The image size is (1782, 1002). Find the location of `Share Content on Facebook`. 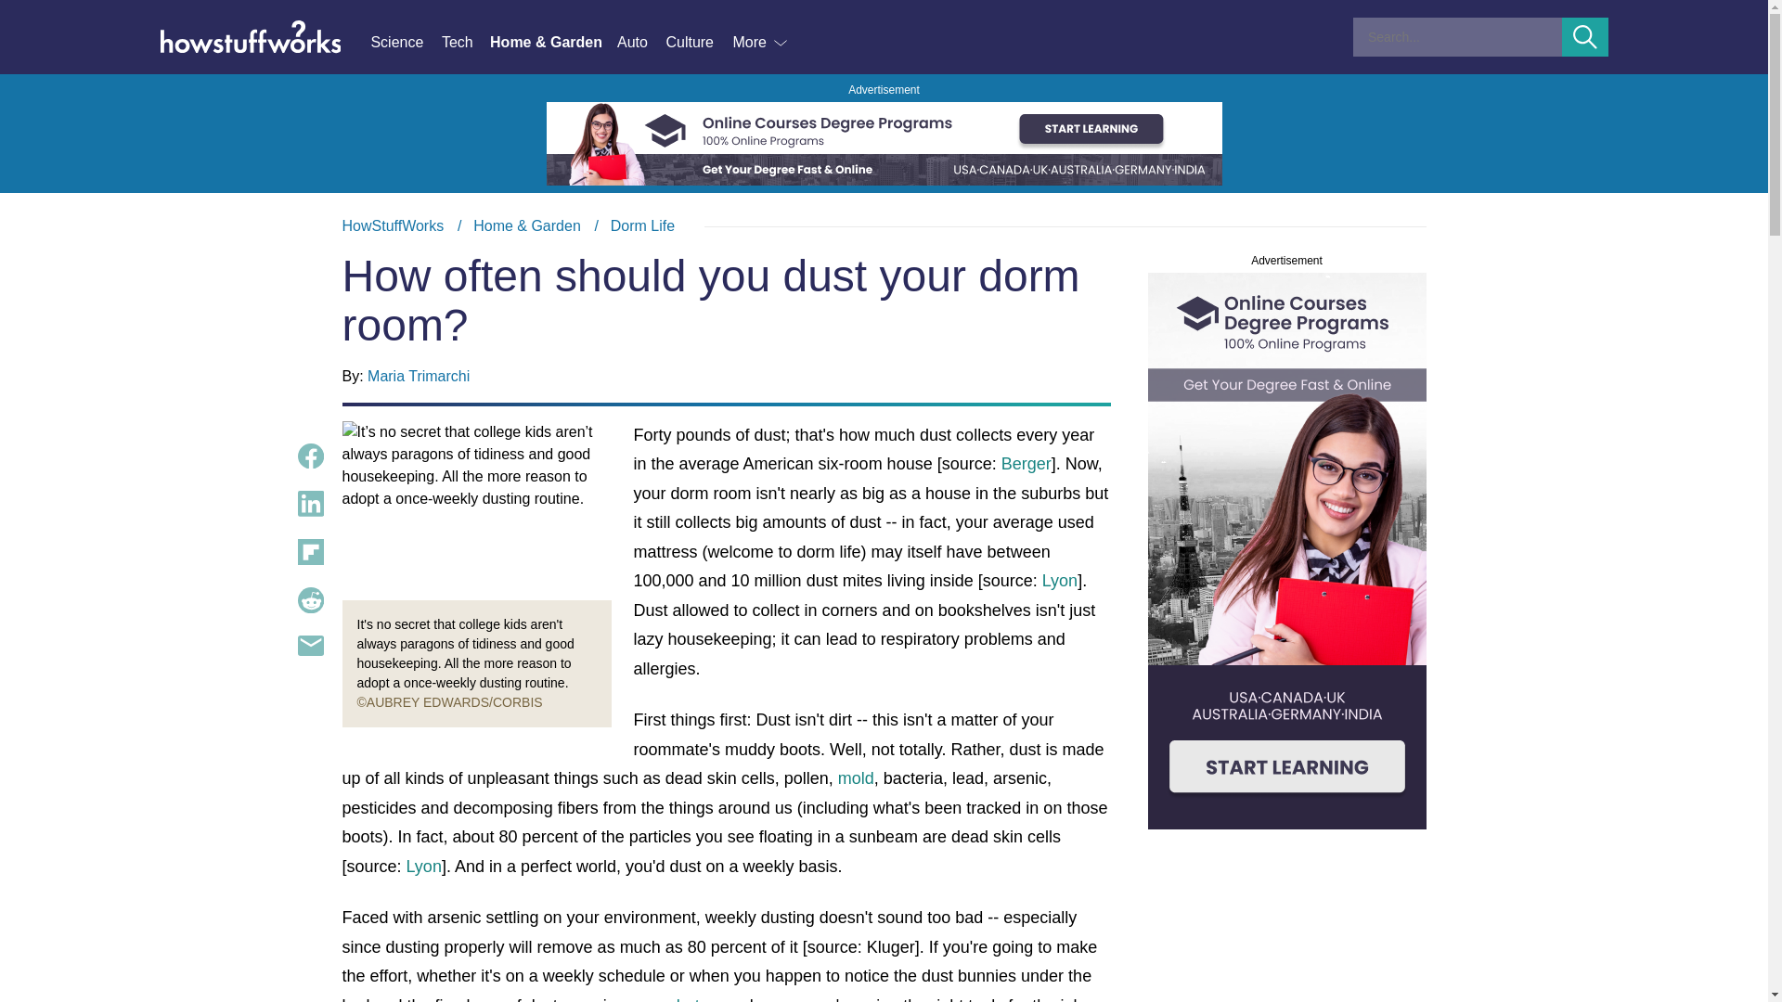

Share Content on Facebook is located at coordinates (310, 456).